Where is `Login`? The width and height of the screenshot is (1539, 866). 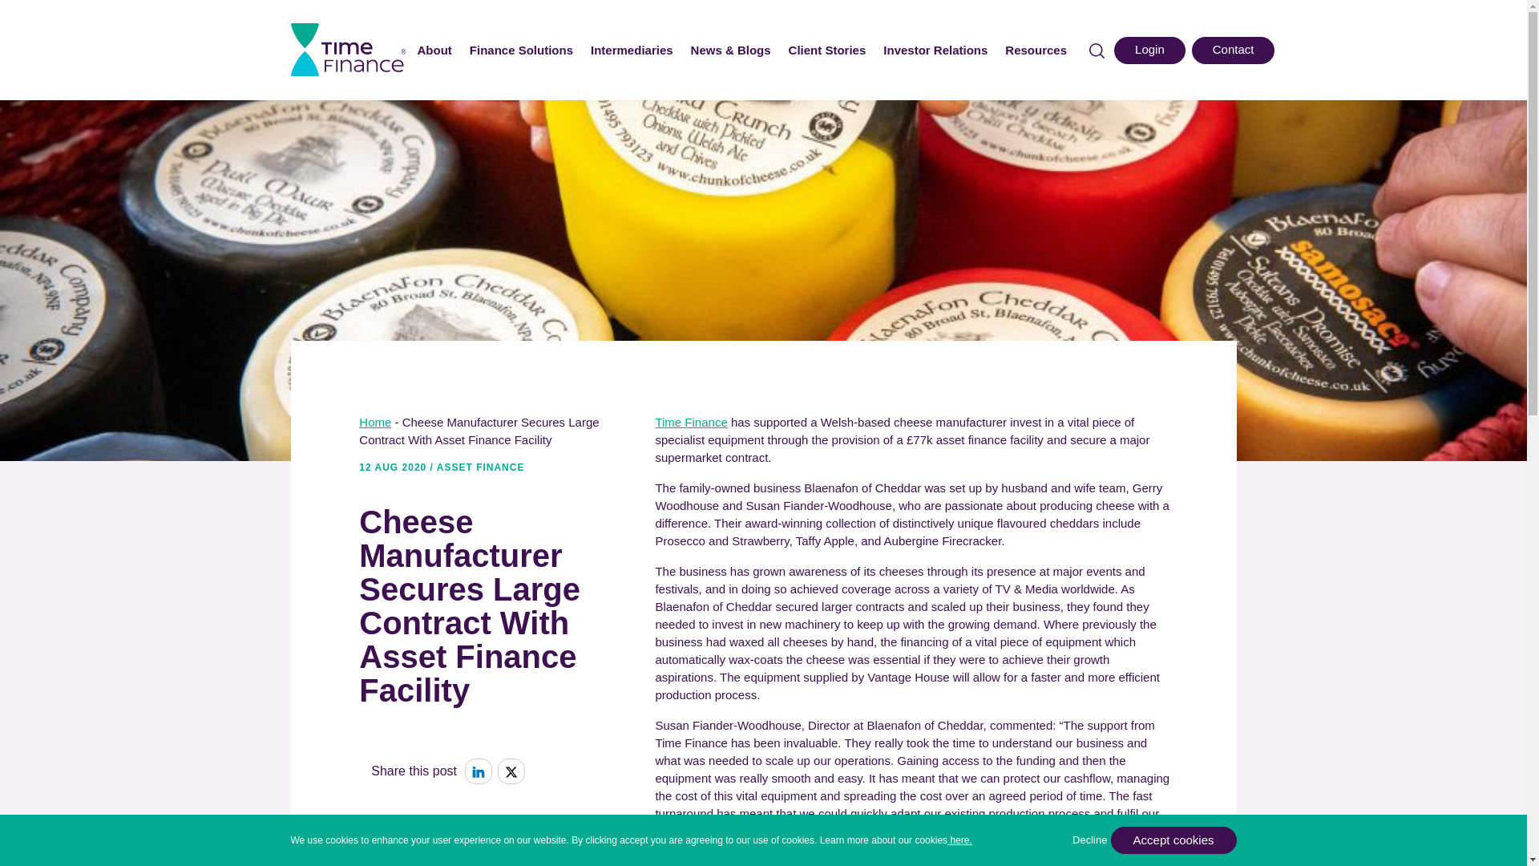
Login is located at coordinates (1149, 50).